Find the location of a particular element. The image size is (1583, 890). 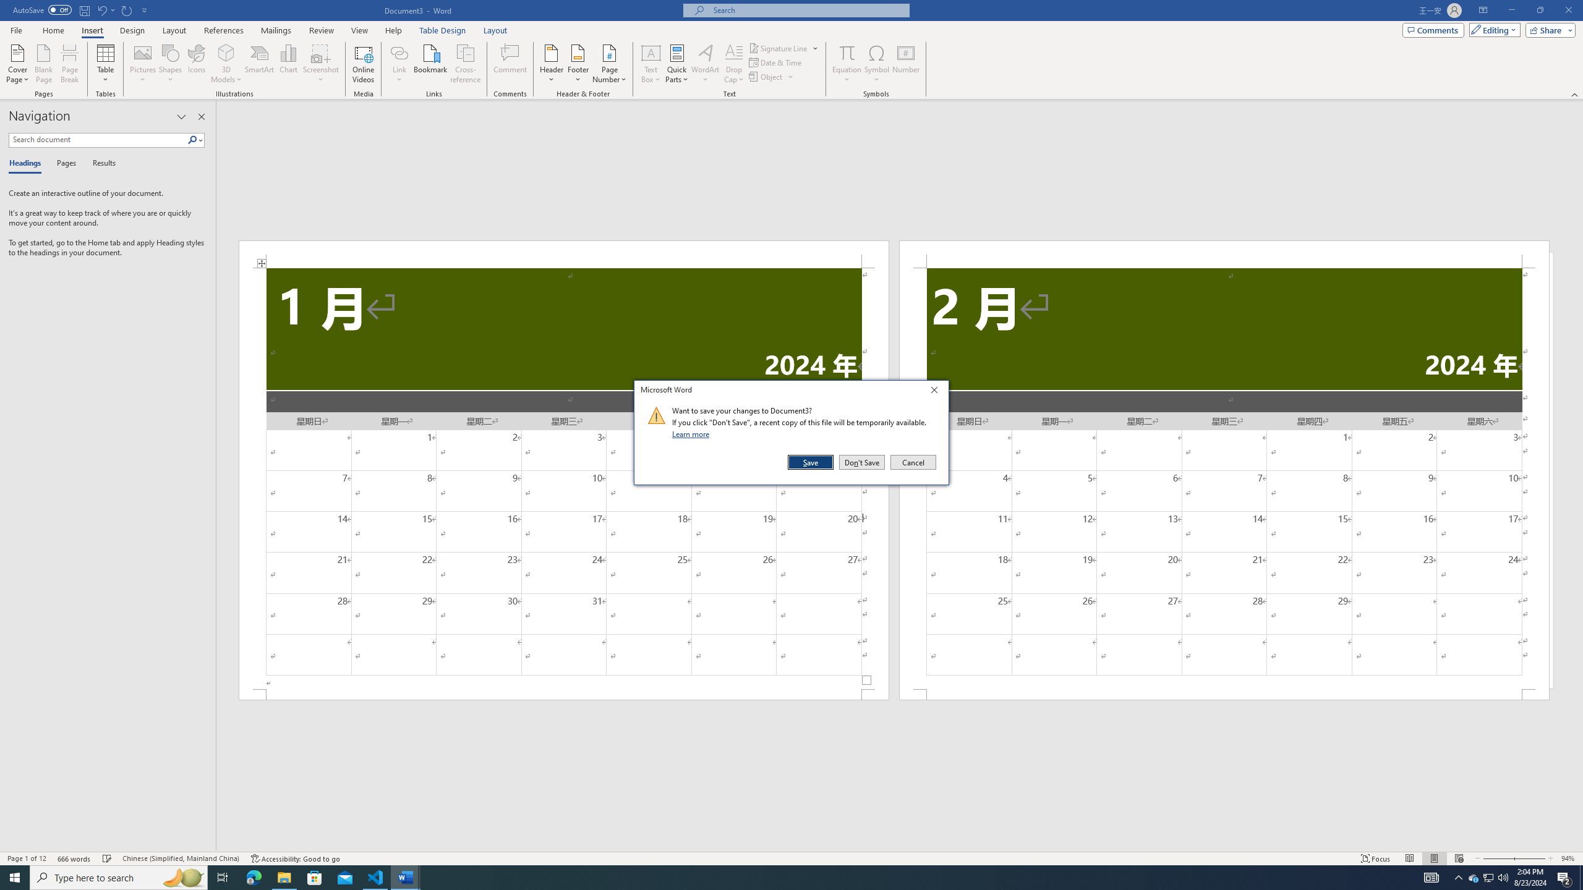

Signature Line is located at coordinates (779, 48).